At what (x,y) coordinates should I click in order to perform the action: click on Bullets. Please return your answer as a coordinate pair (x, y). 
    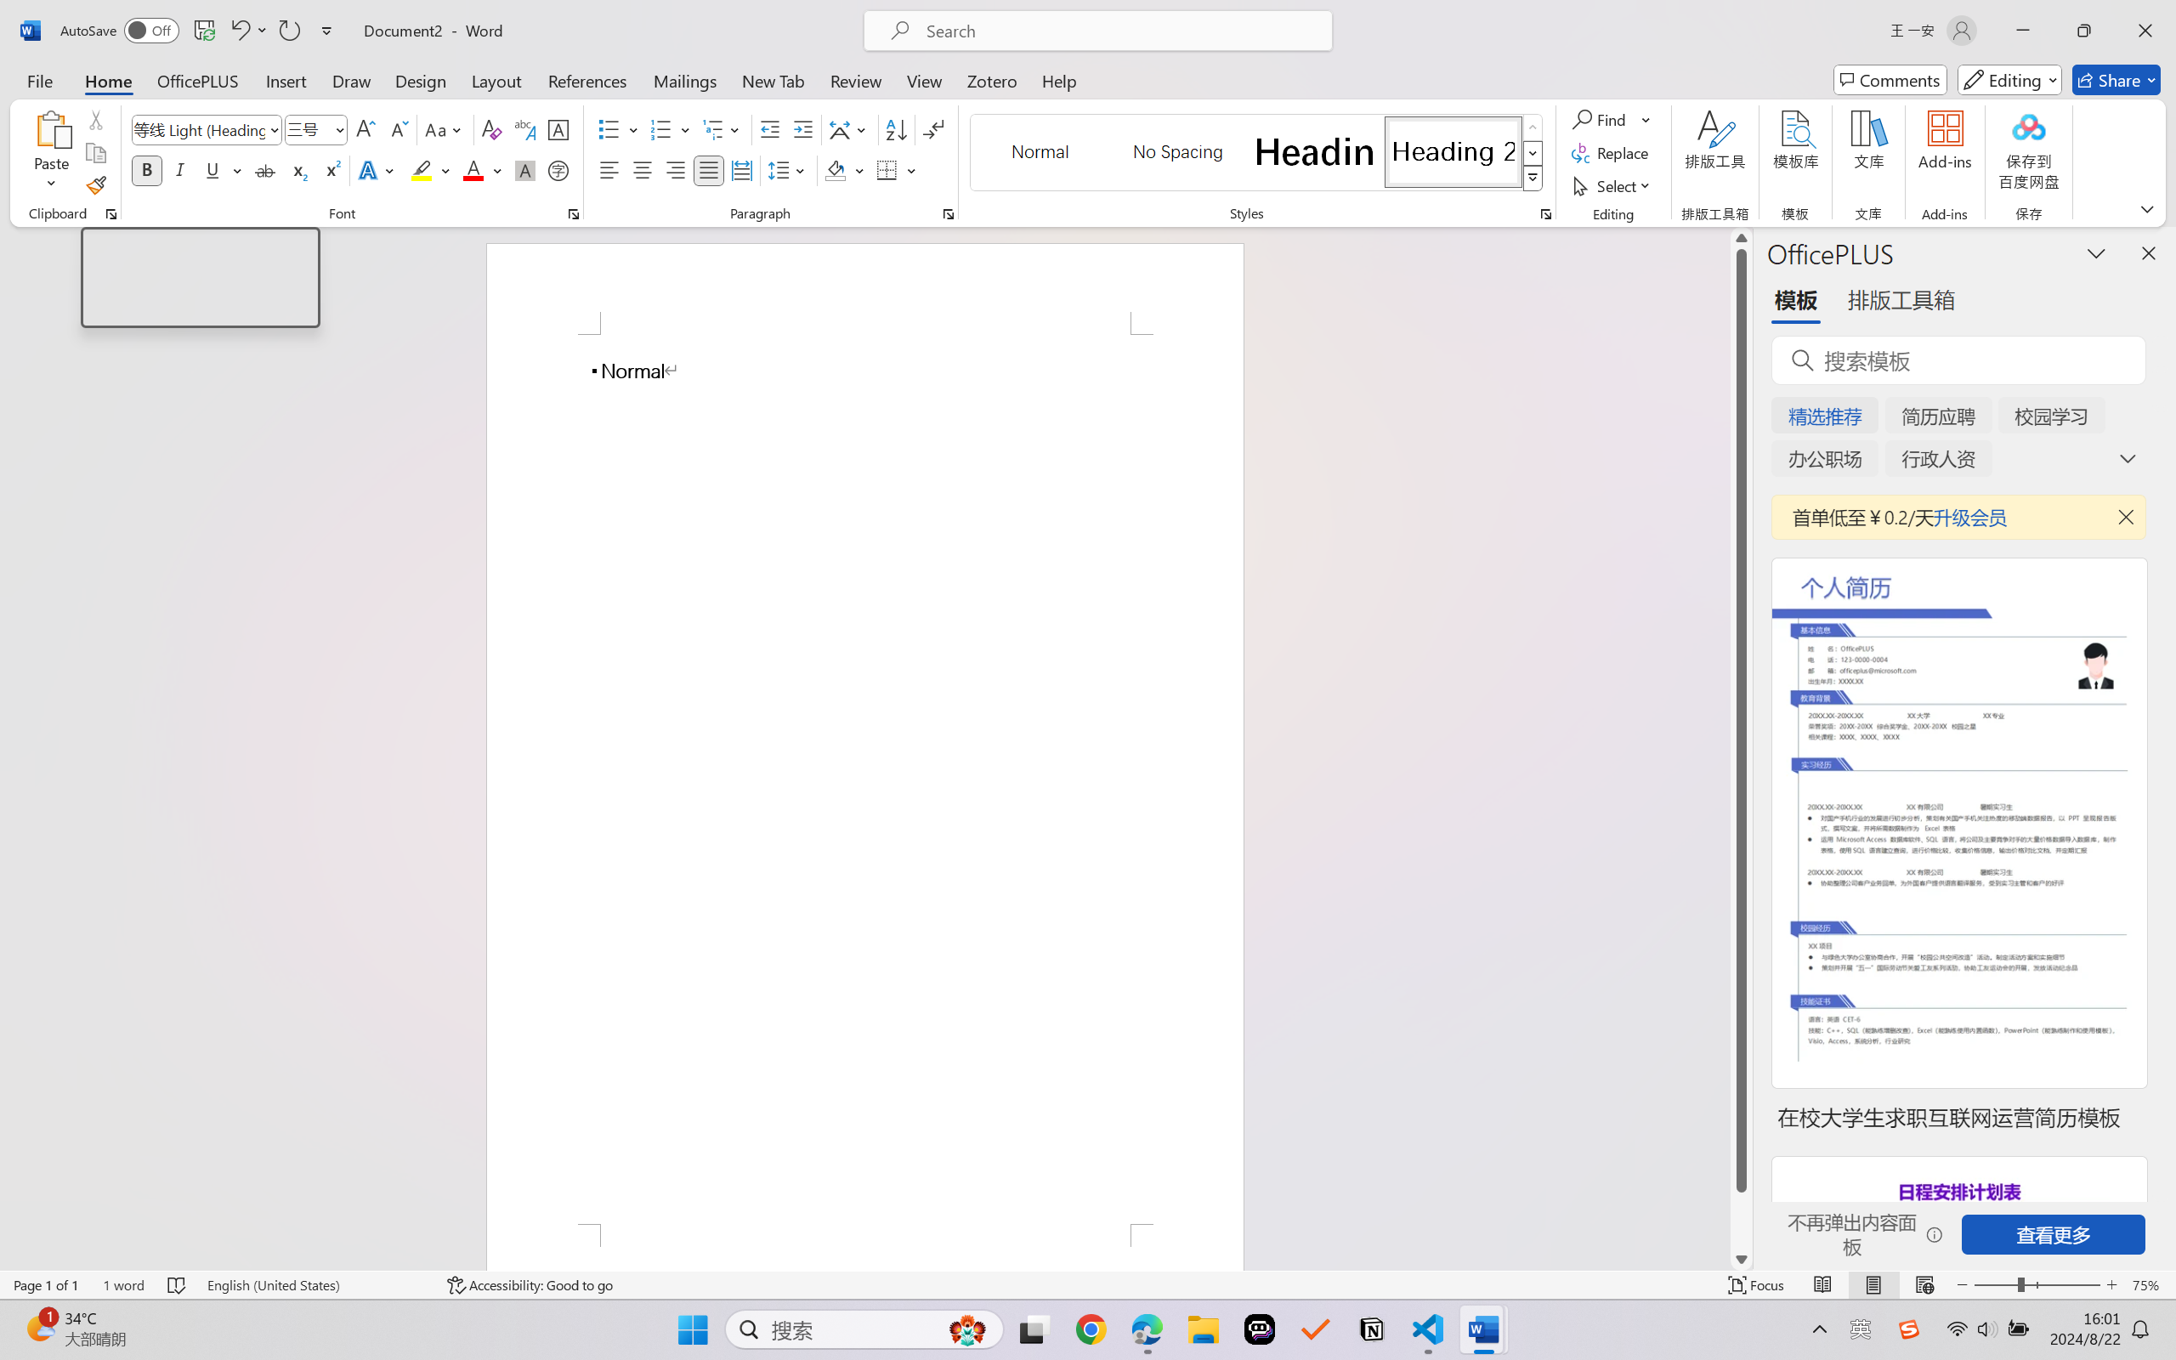
    Looking at the image, I should click on (609, 129).